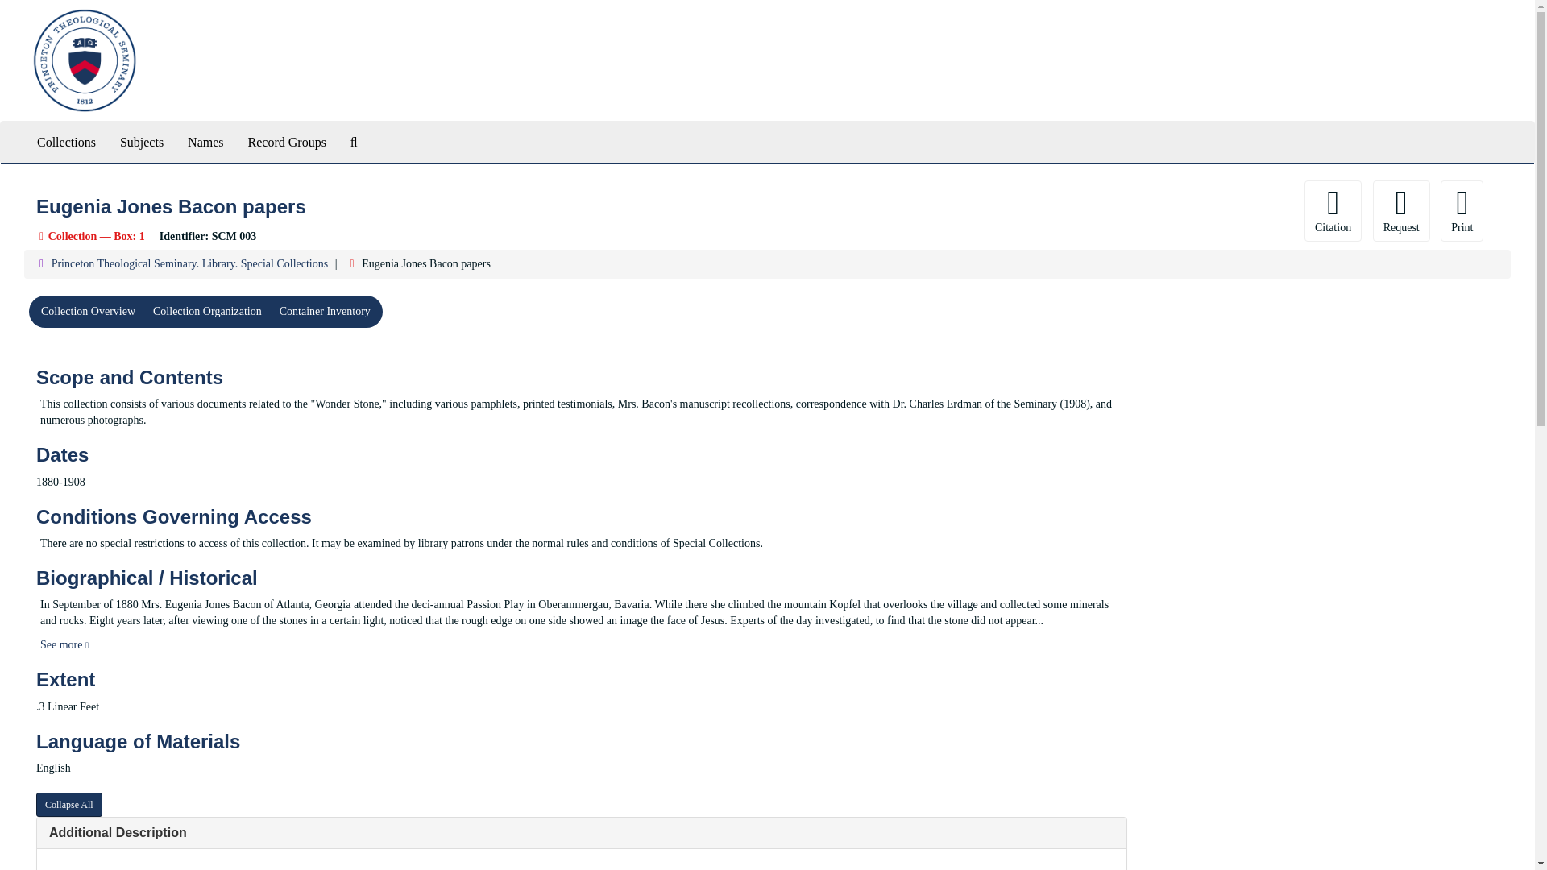 Image resolution: width=1547 pixels, height=870 pixels. What do you see at coordinates (189, 263) in the screenshot?
I see `Princeton Theological Seminary. Library. Special Collections` at bounding box center [189, 263].